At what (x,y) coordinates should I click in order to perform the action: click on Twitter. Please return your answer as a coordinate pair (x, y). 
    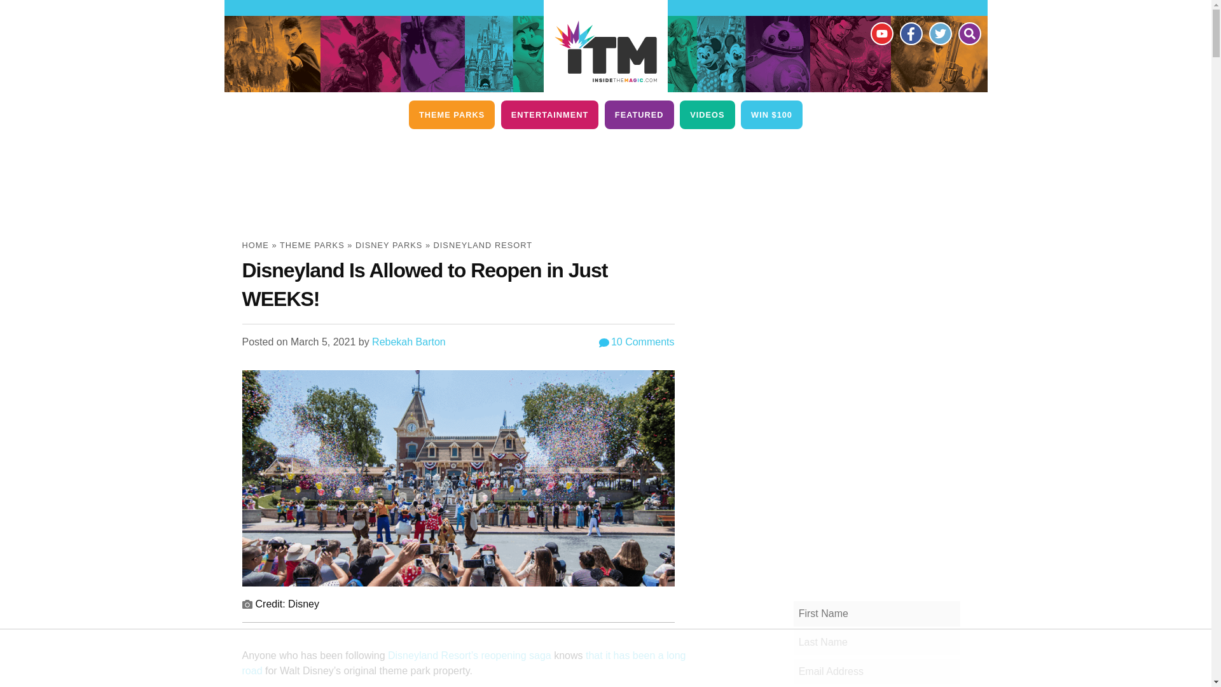
    Looking at the image, I should click on (939, 33).